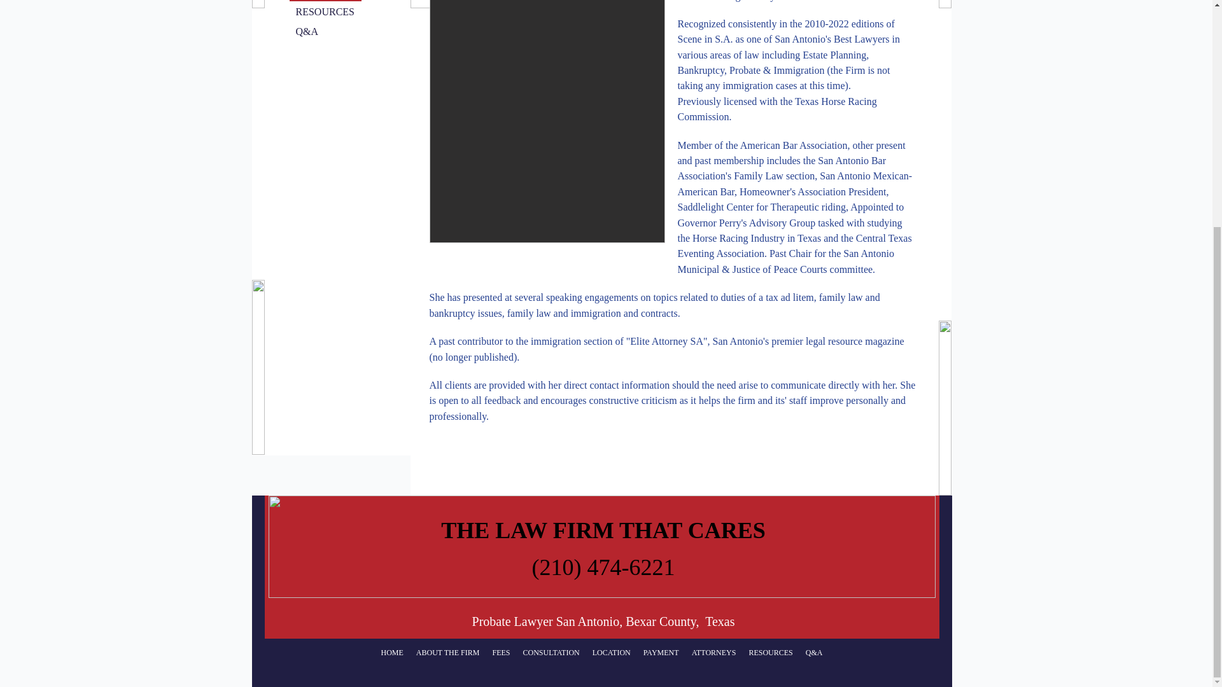  I want to click on RESOURCES, so click(325, 12).